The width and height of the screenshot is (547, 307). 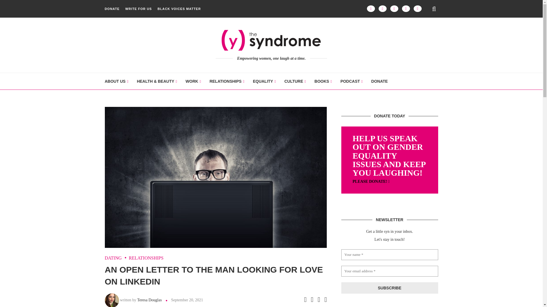 I want to click on Donate, so click(x=371, y=181).